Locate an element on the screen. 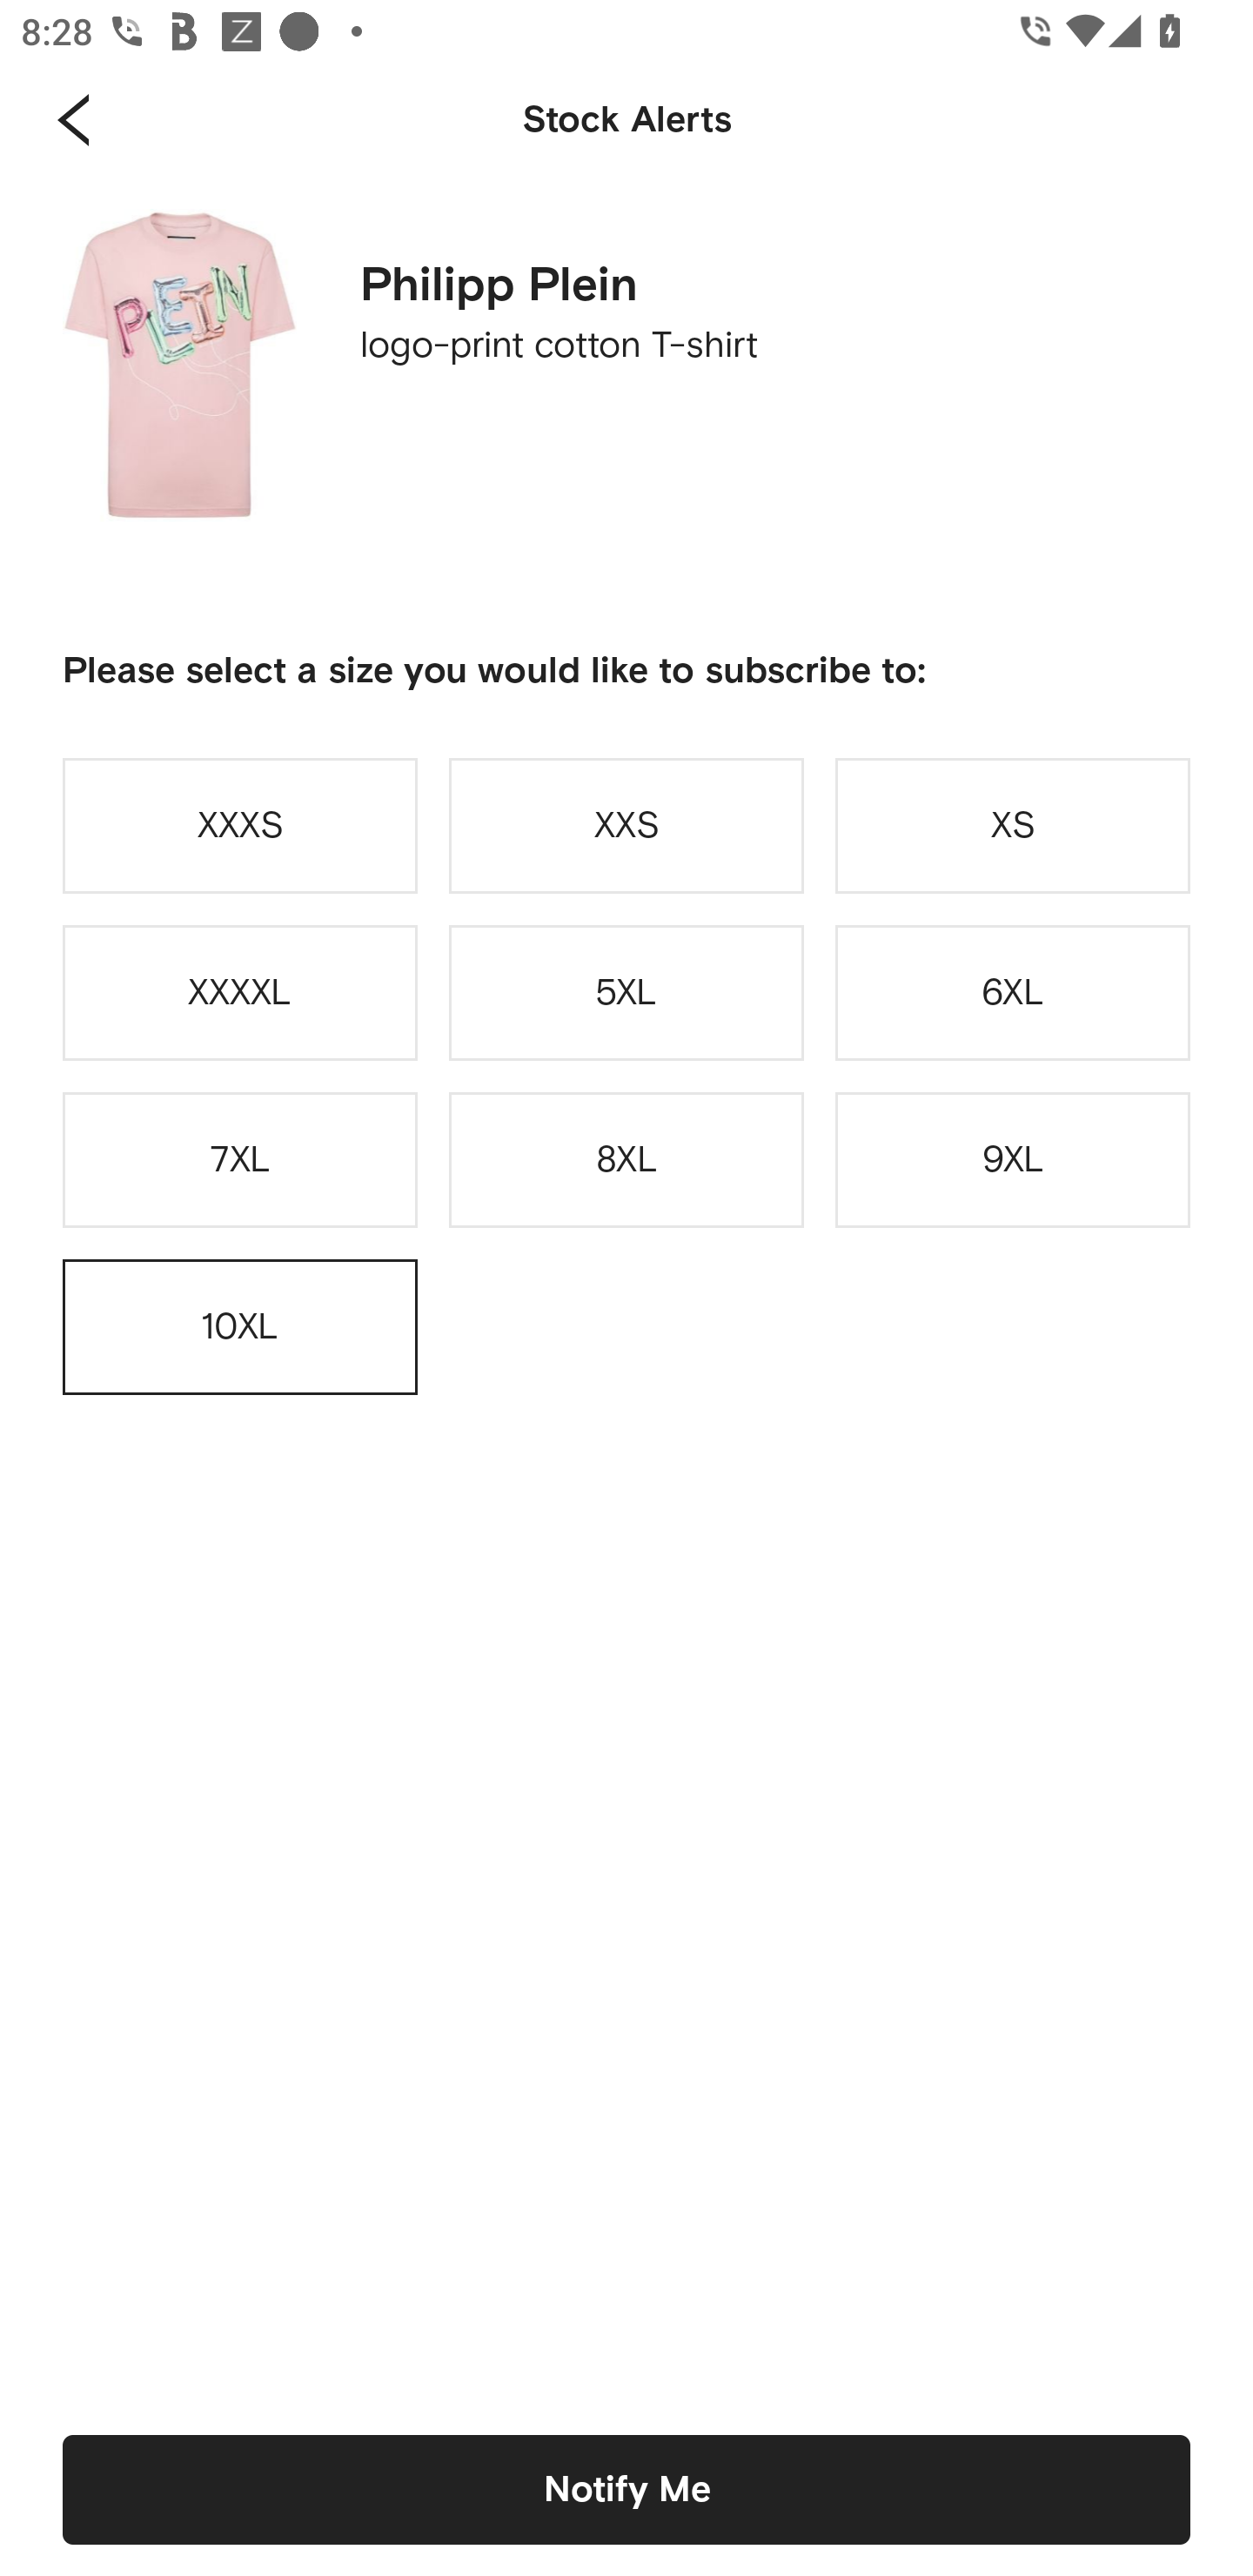 The width and height of the screenshot is (1253, 2576). 9XL is located at coordinates (1013, 1160).